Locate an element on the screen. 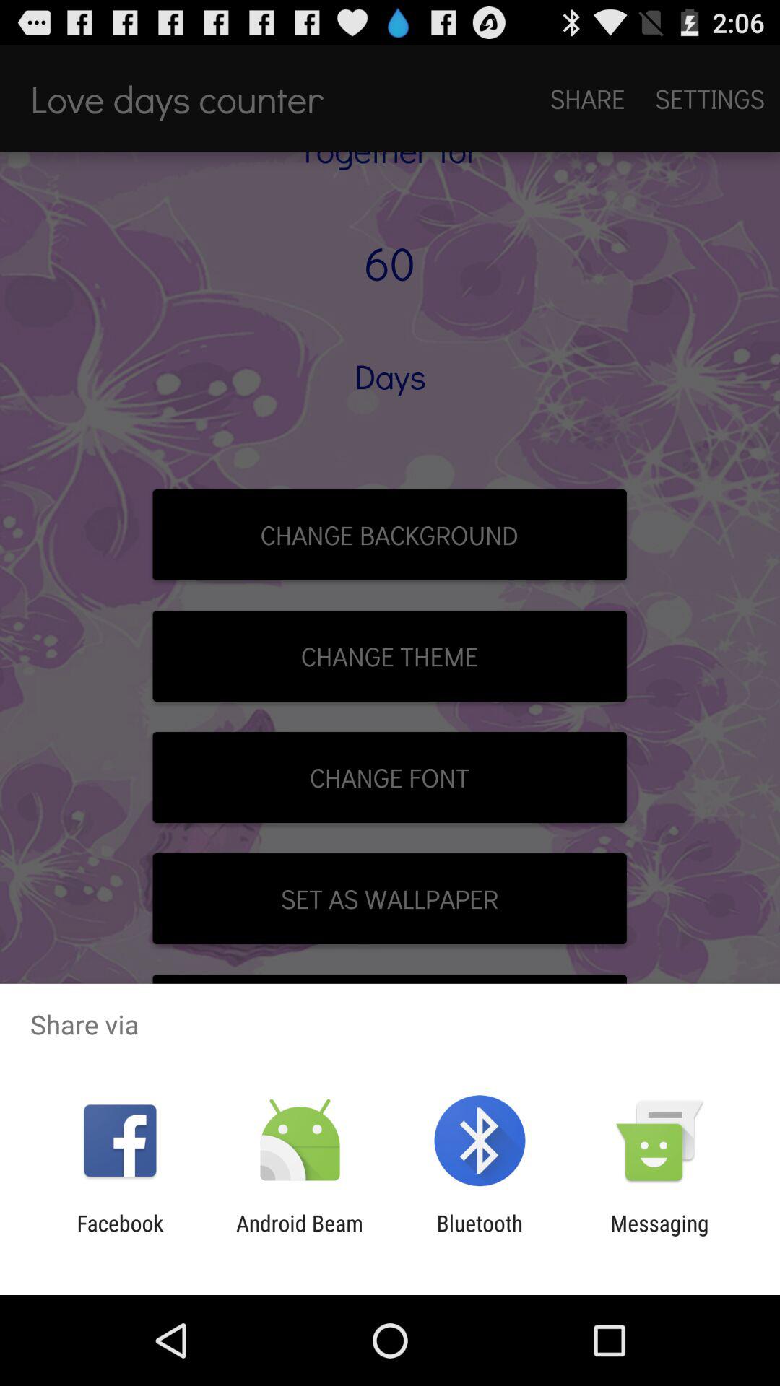  turn off the item next to the bluetooth app is located at coordinates (299, 1236).